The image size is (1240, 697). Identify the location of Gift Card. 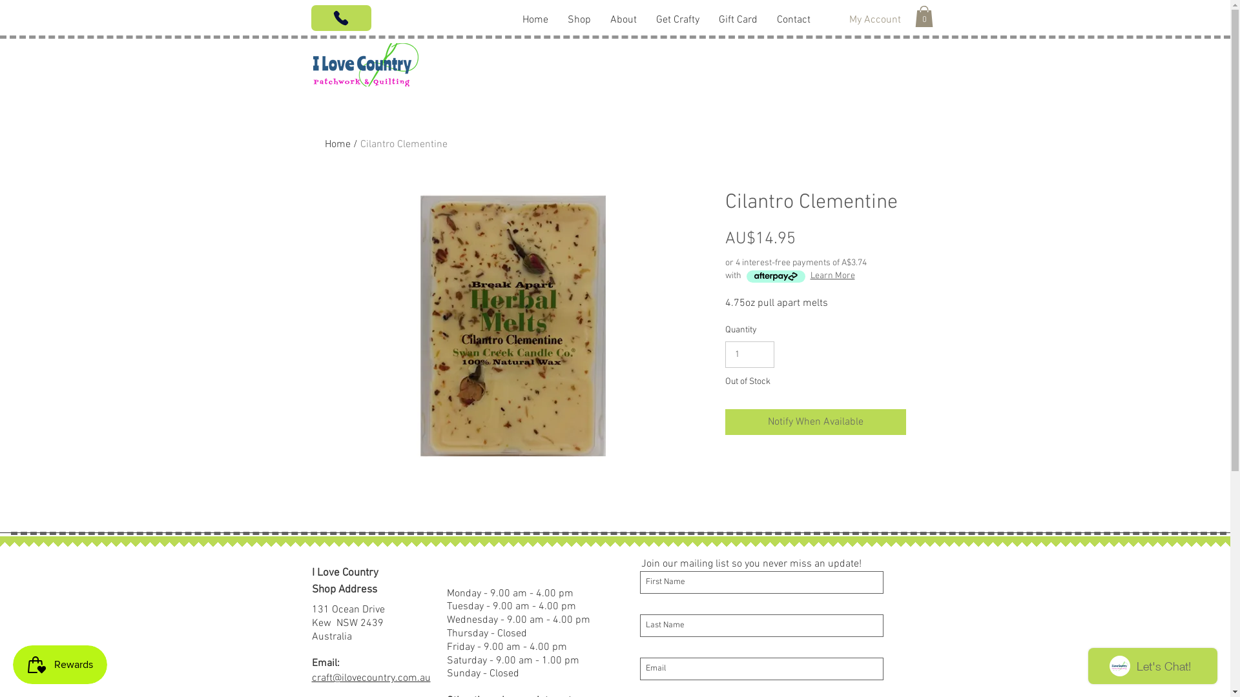
(738, 19).